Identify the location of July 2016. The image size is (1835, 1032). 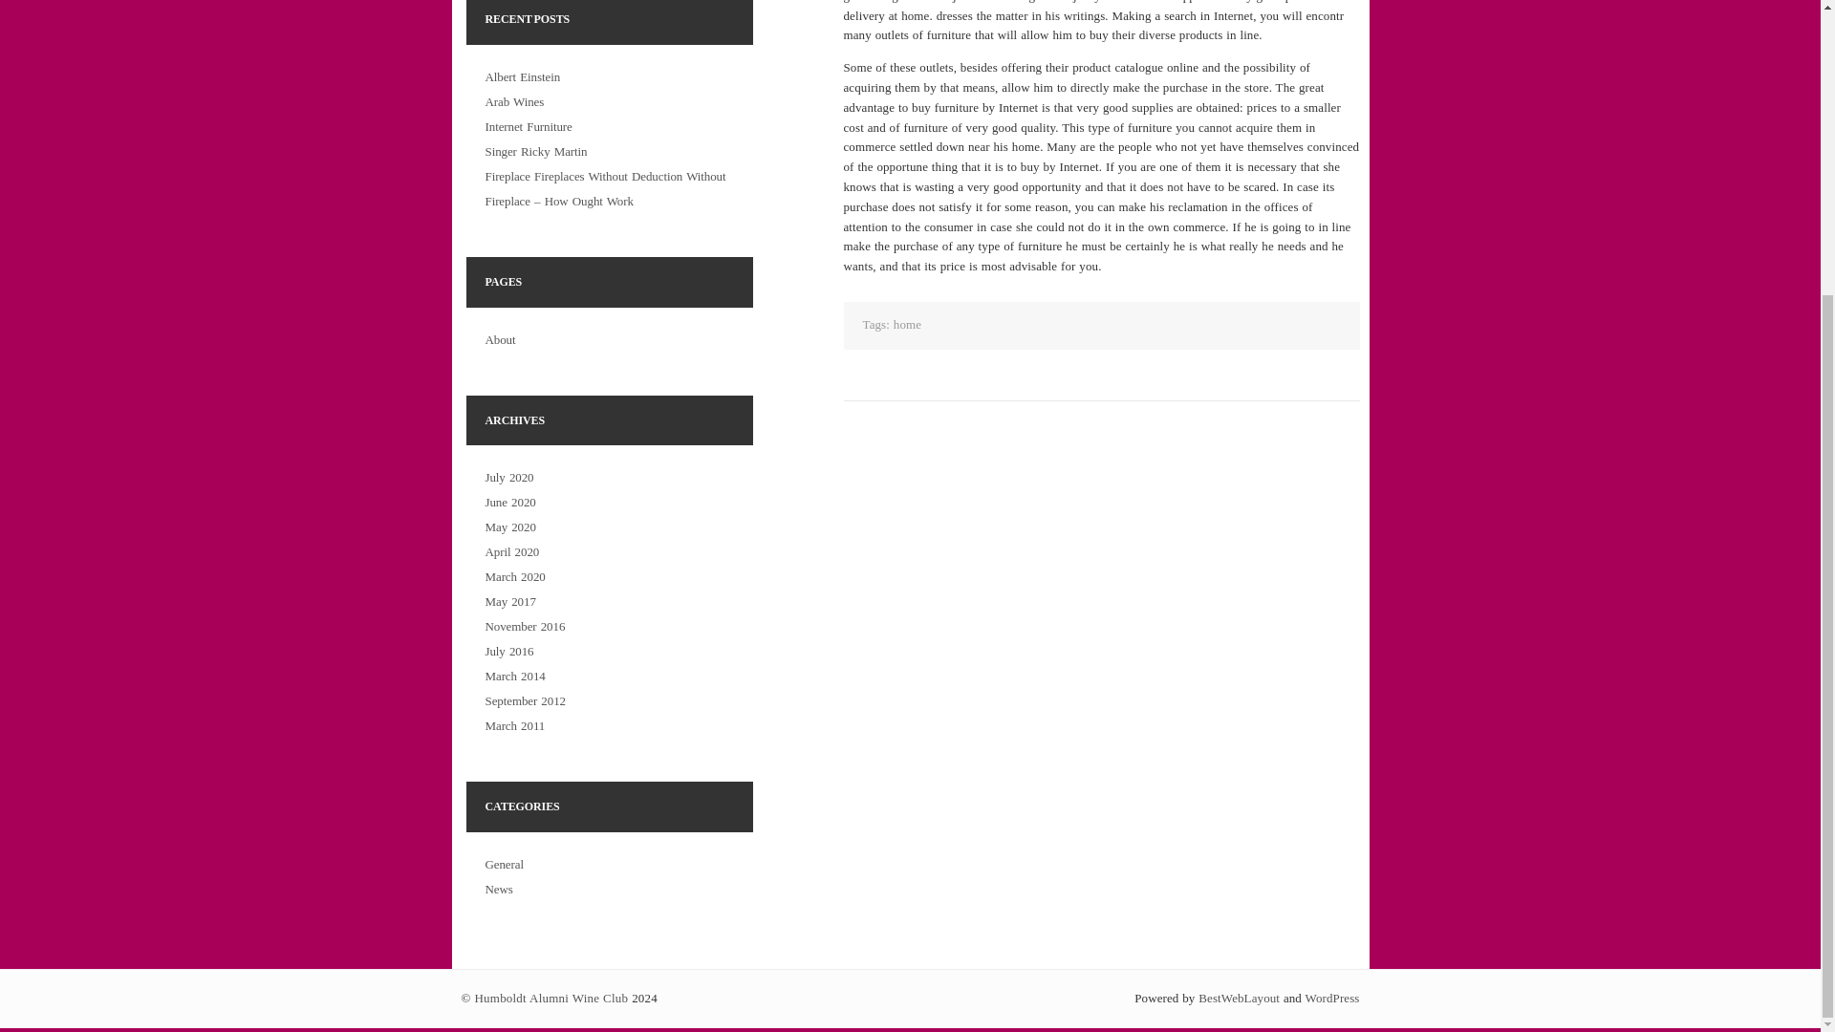
(509, 651).